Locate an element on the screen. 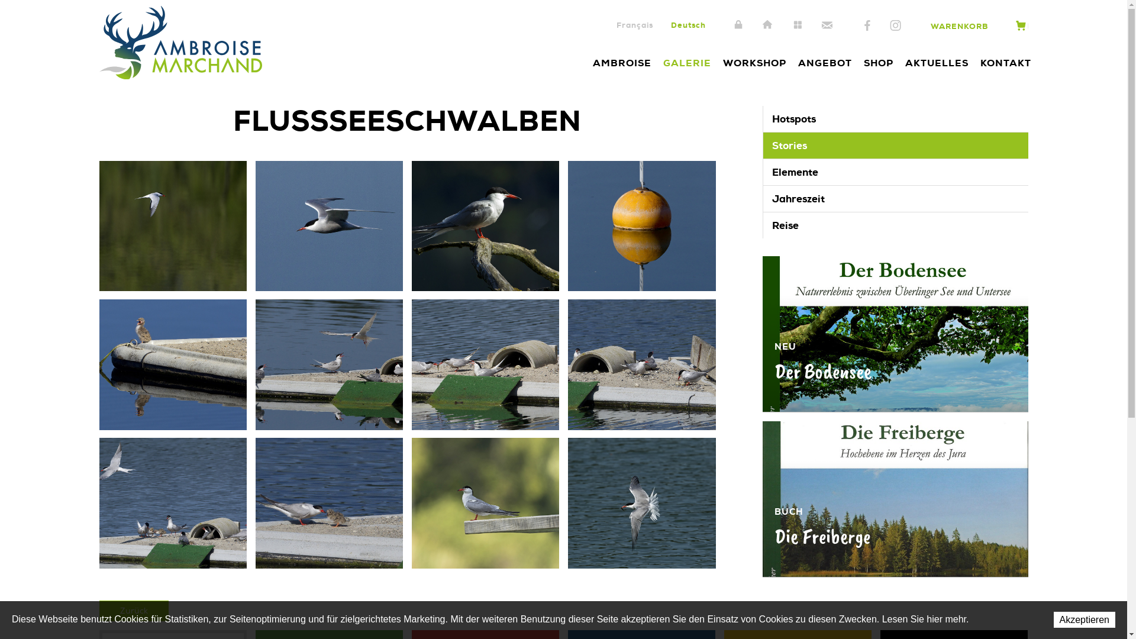 This screenshot has width=1136, height=639. Akzeptieren is located at coordinates (1084, 620).